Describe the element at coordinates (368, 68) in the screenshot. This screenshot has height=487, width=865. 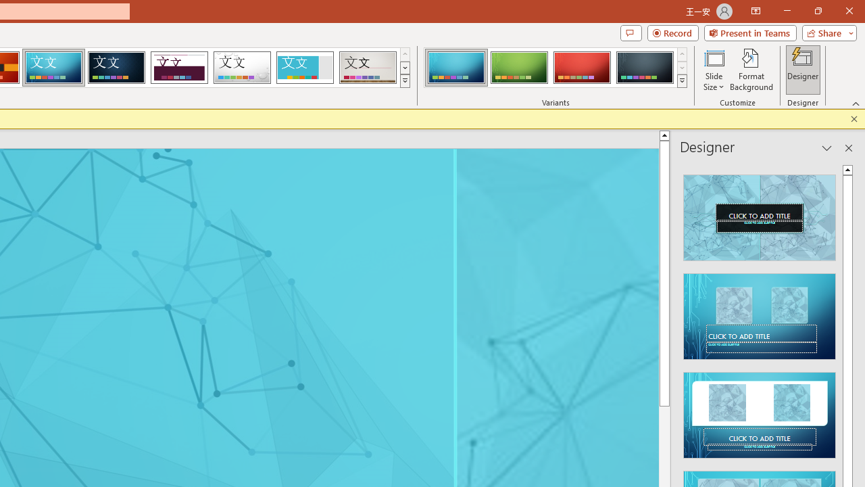
I see `Gallery` at that location.